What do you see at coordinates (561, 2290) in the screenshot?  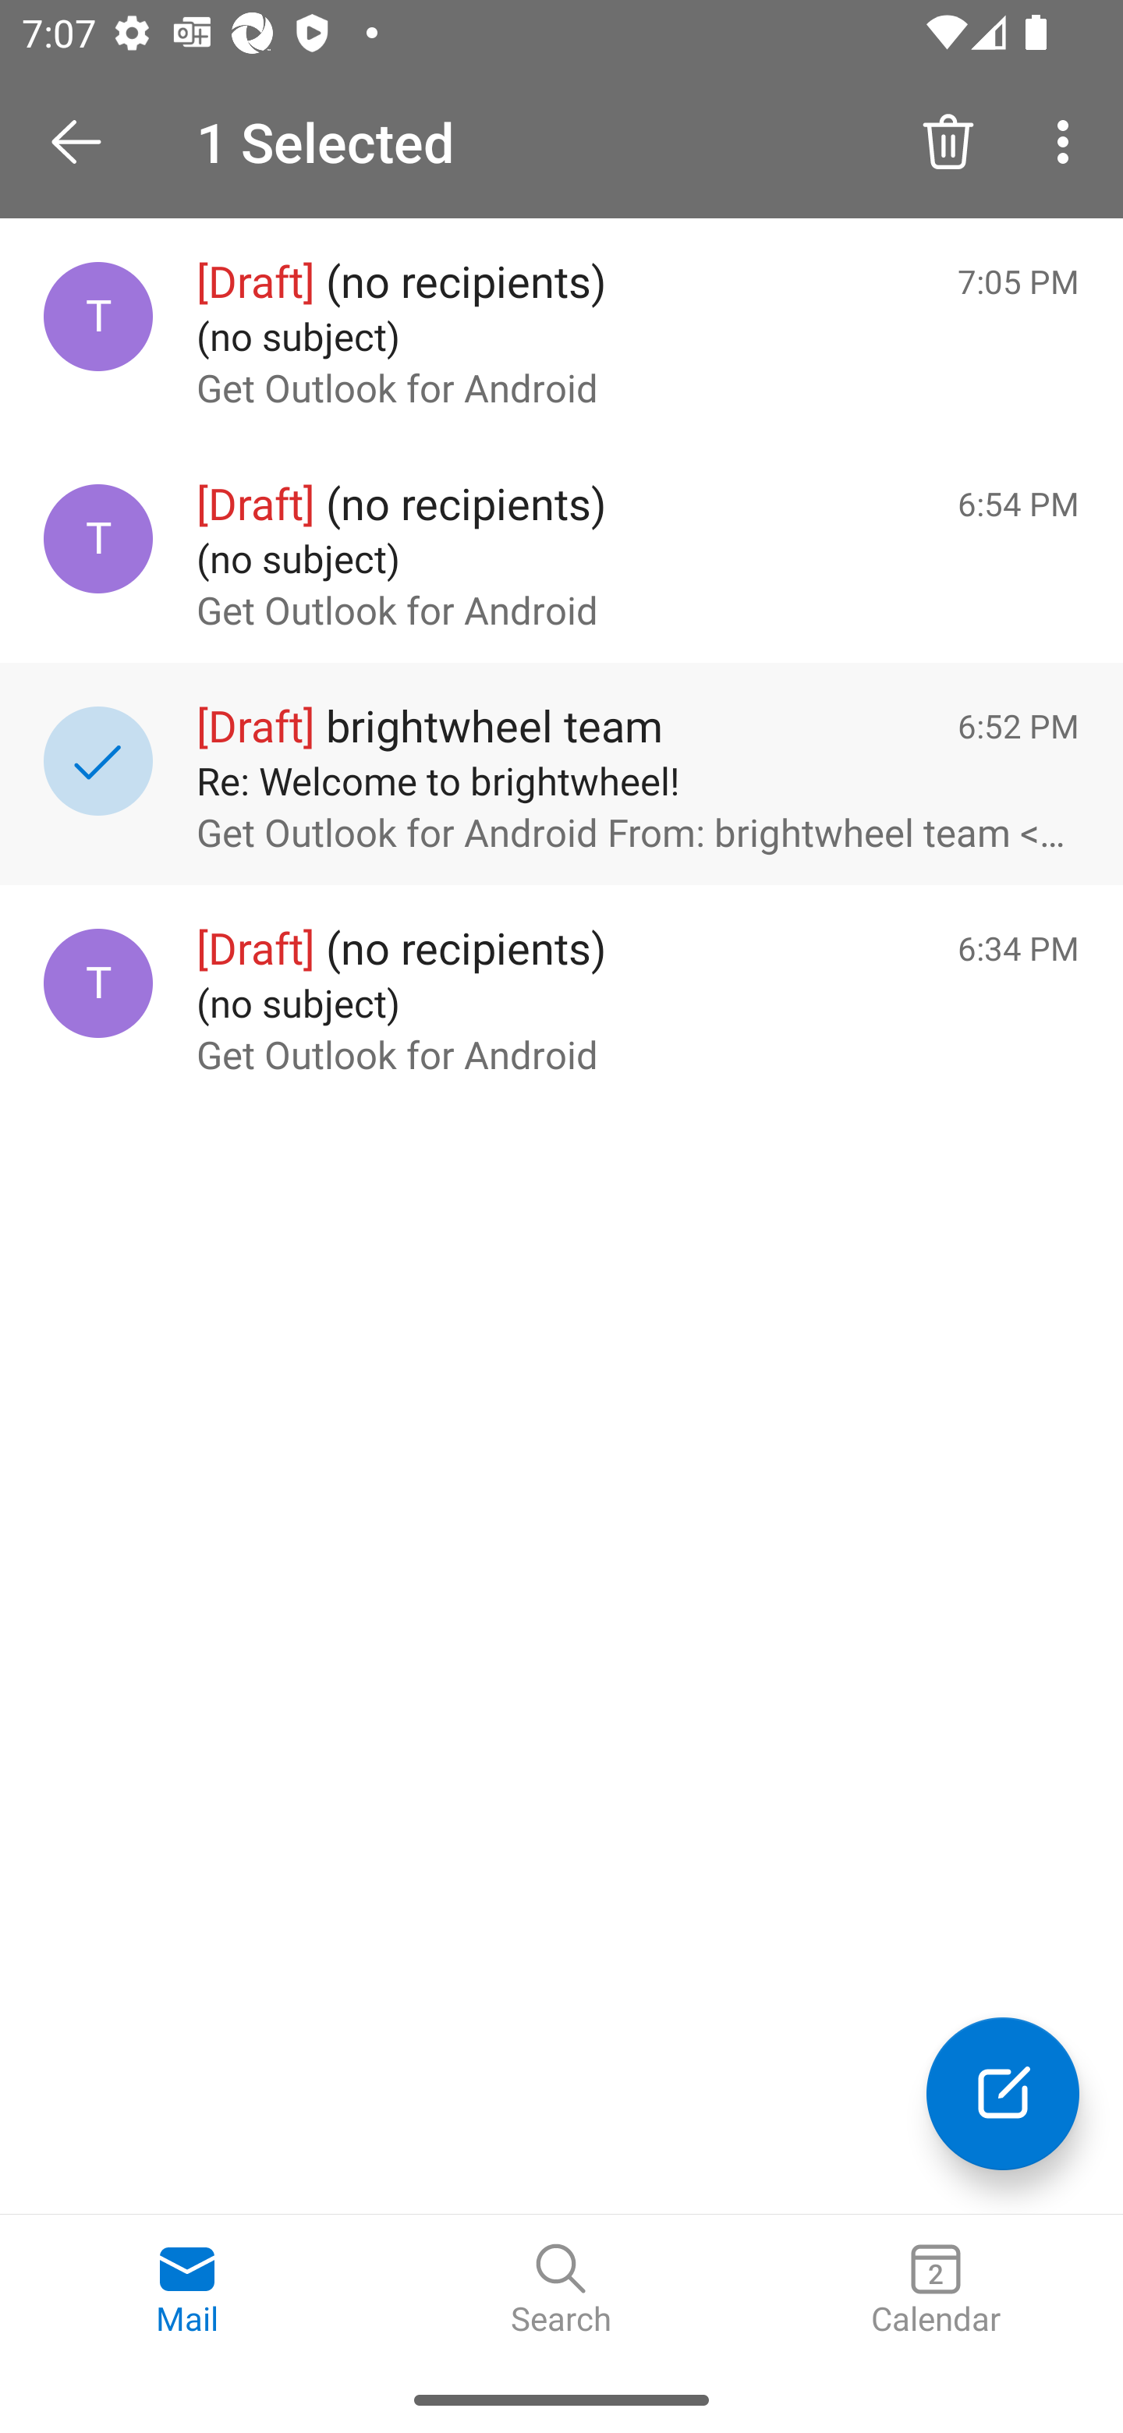 I see `Search` at bounding box center [561, 2290].